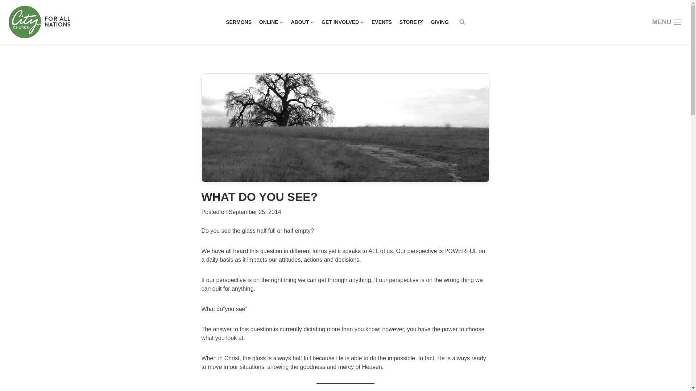 The image size is (696, 391). Describe the element at coordinates (343, 22) in the screenshot. I see `GET INVOLVED` at that location.